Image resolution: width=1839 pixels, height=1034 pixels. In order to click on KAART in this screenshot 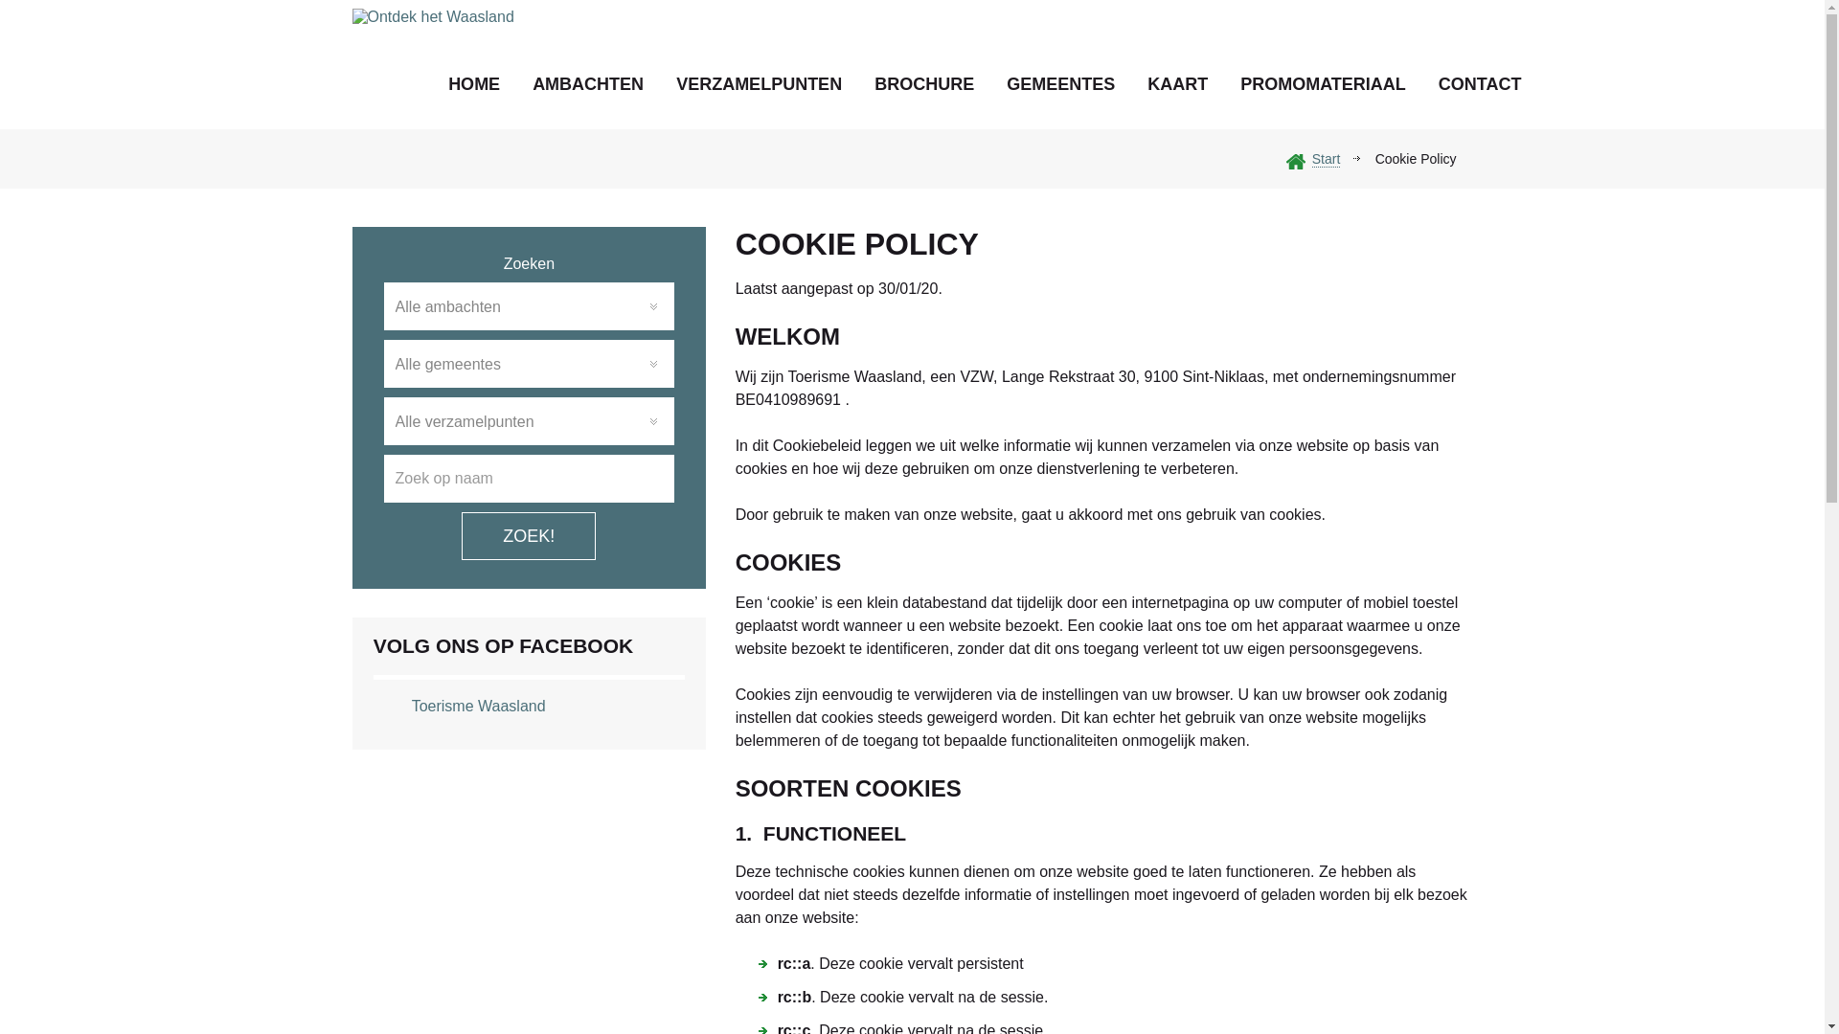, I will do `click(1178, 84)`.